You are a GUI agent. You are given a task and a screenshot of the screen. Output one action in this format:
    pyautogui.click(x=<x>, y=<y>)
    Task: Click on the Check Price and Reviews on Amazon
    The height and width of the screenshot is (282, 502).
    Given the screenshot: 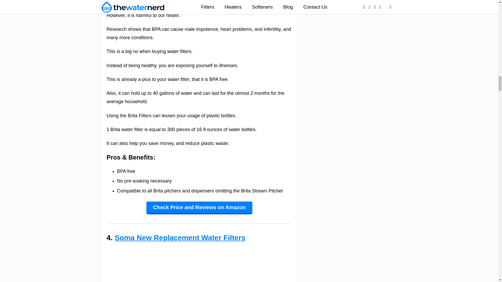 What is the action you would take?
    pyautogui.click(x=199, y=208)
    